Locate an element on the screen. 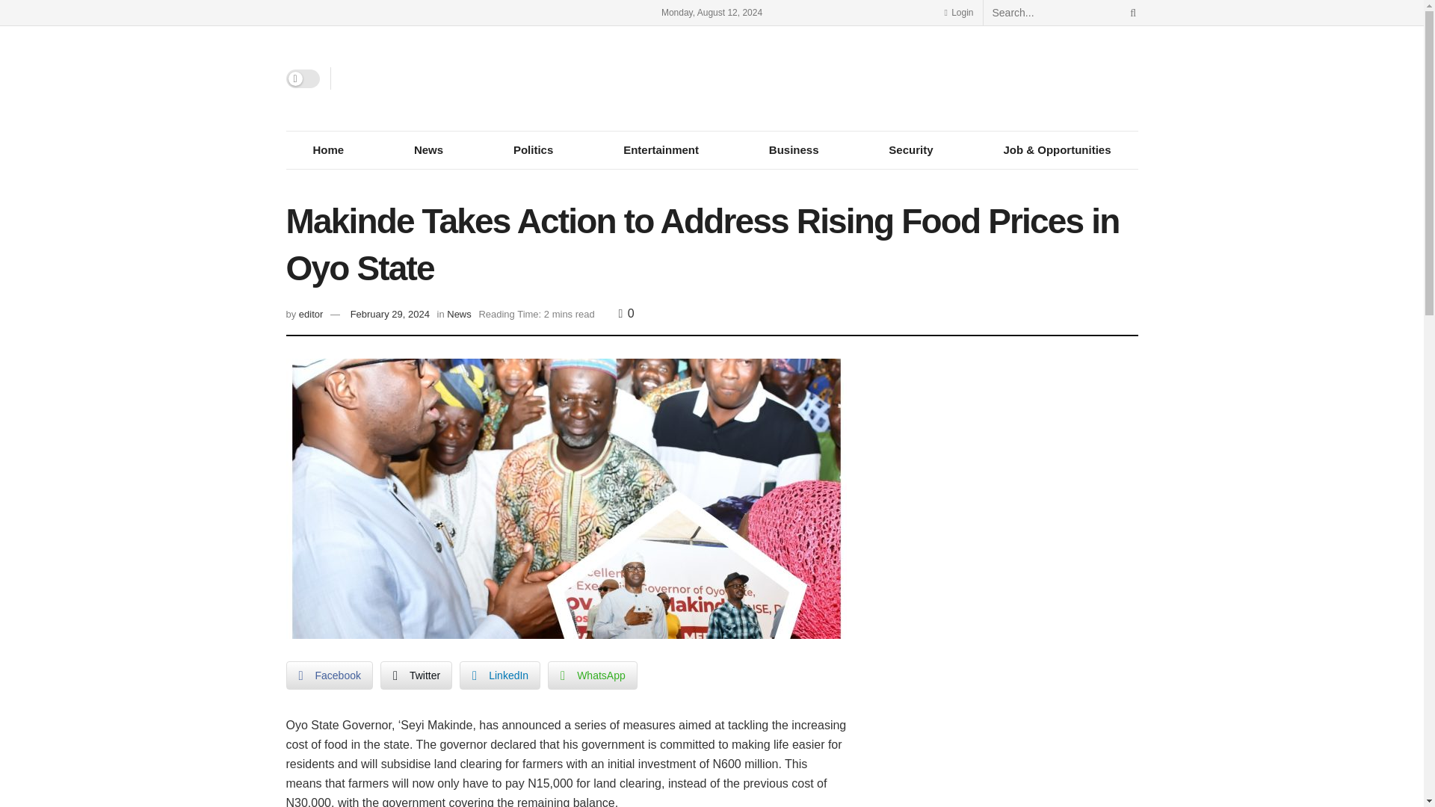  Business is located at coordinates (794, 149).